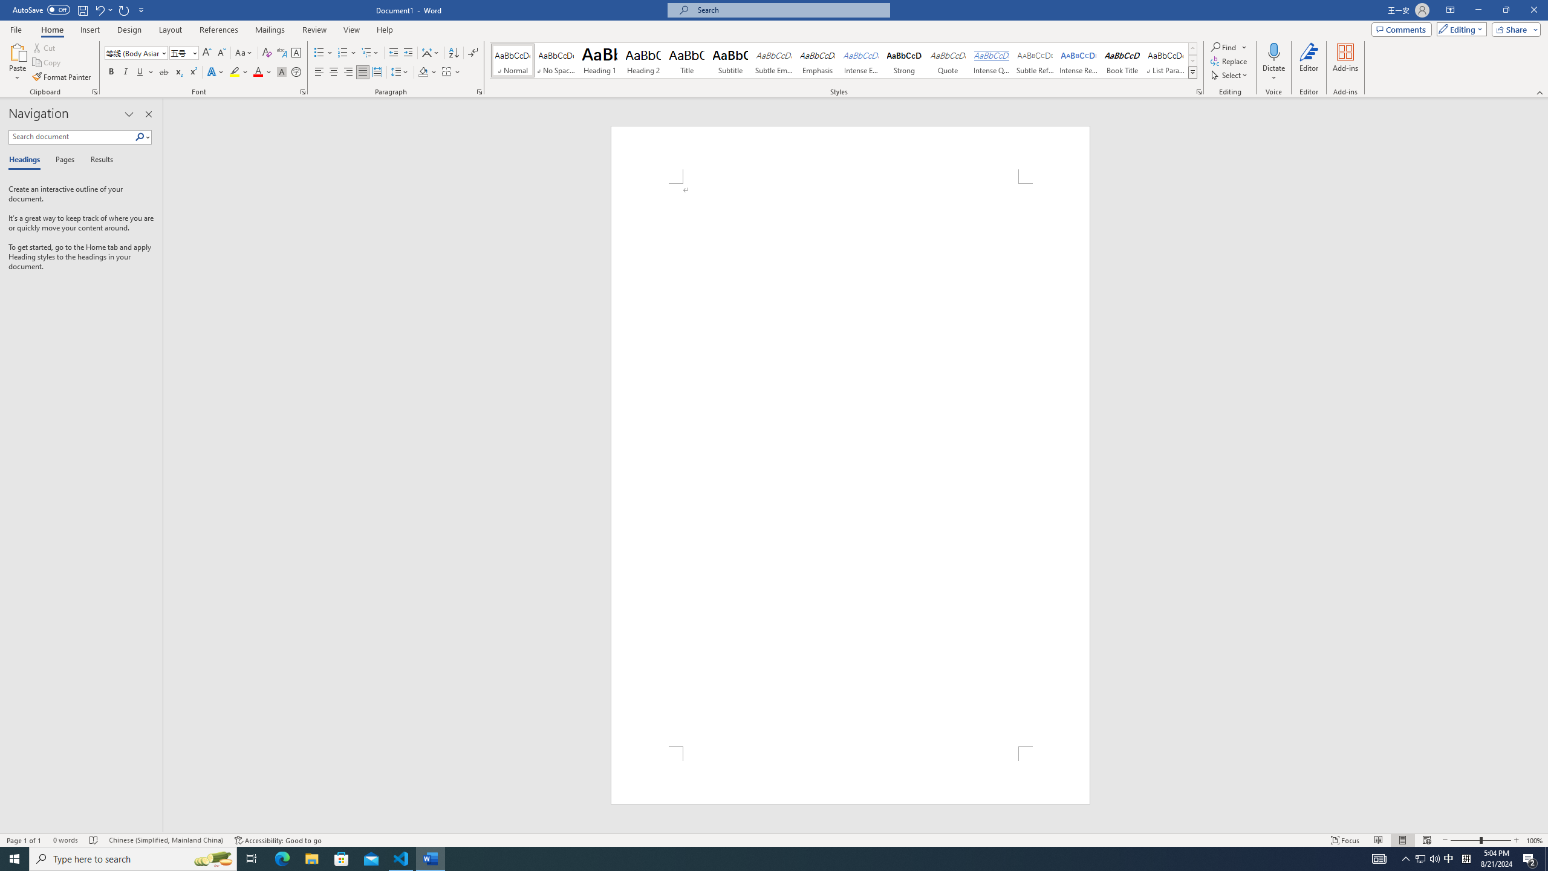  Describe the element at coordinates (103, 10) in the screenshot. I see `Undo Apply Quick Style` at that location.